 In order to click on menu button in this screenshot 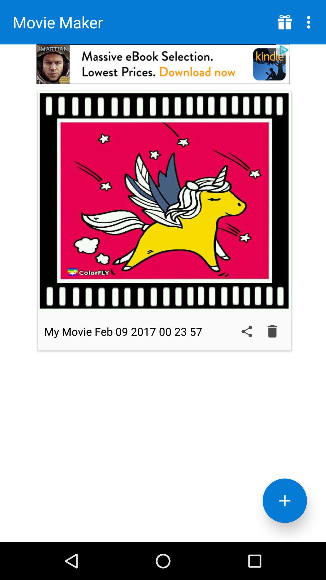, I will do `click(285, 22)`.